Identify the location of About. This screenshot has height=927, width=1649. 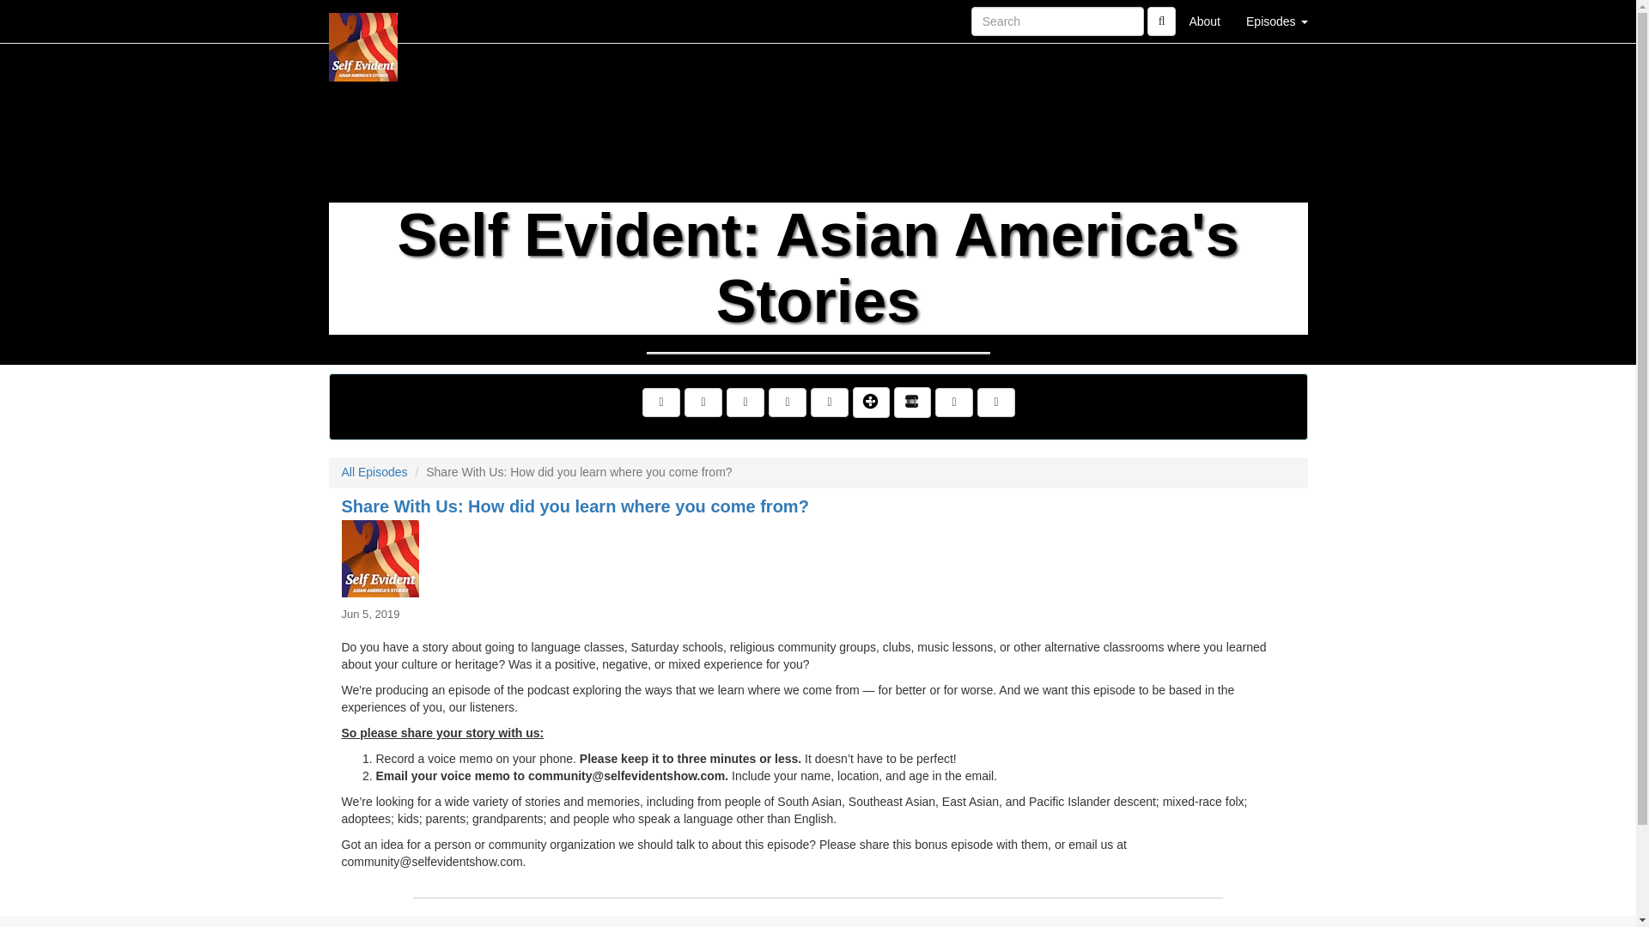
(1204, 21).